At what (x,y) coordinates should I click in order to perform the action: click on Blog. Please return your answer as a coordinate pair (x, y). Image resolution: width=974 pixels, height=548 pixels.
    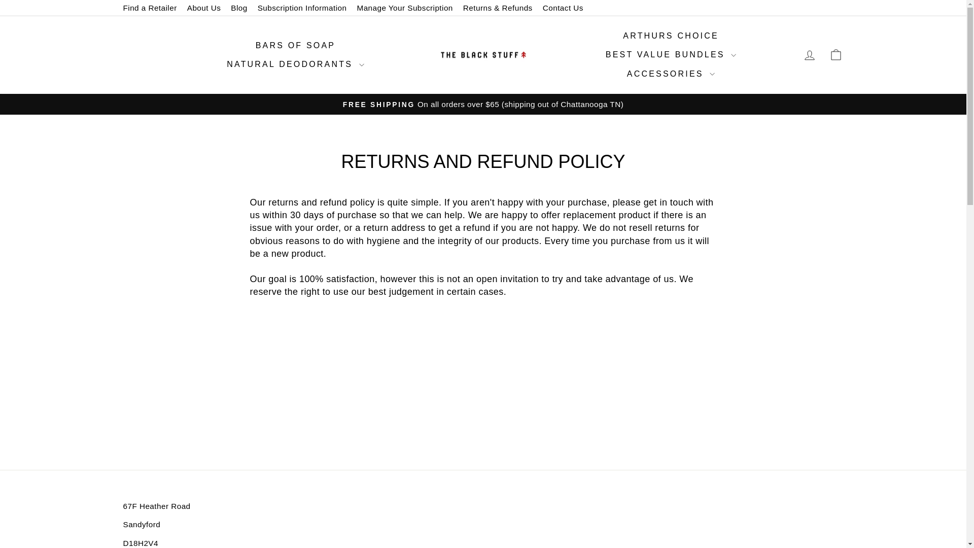
    Looking at the image, I should click on (239, 8).